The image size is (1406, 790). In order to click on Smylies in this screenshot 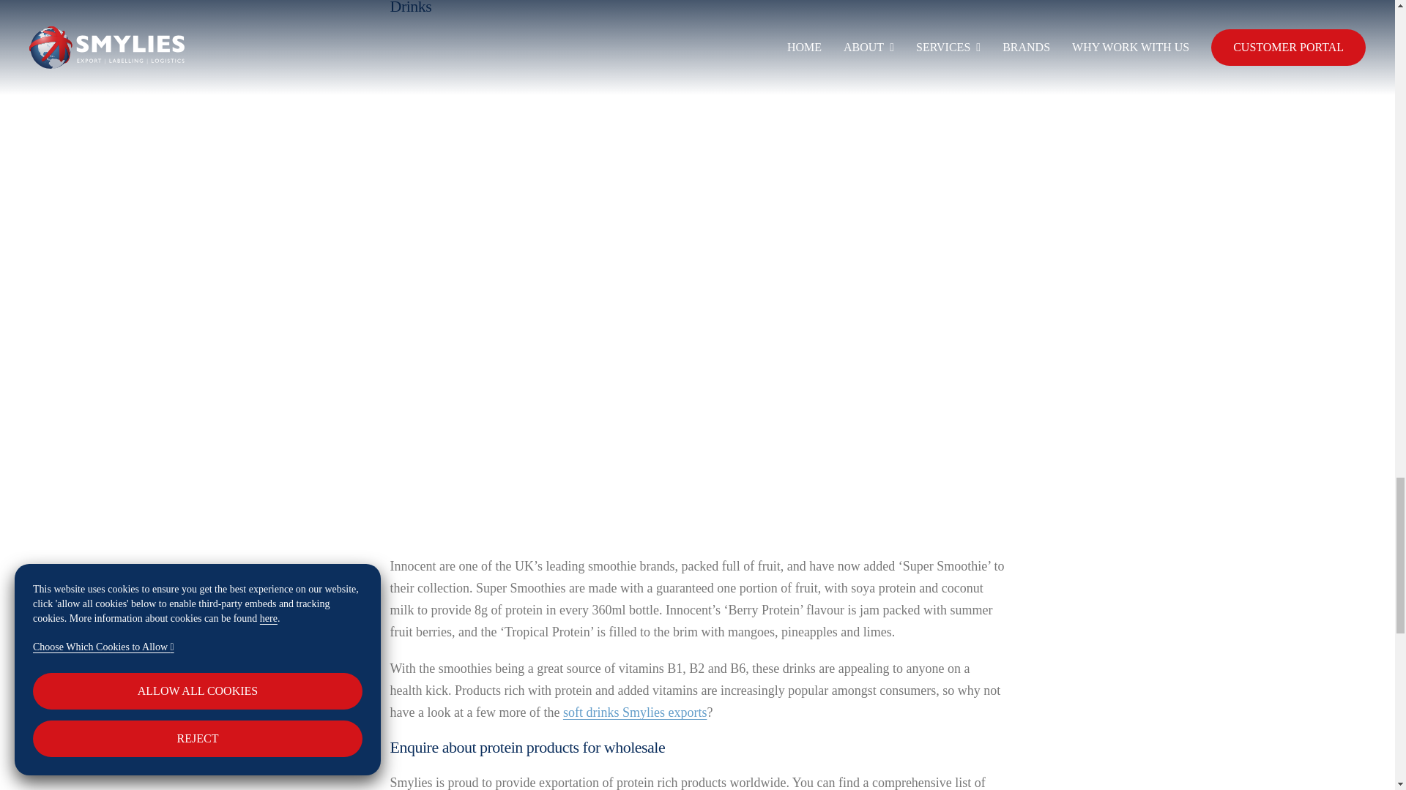, I will do `click(635, 712)`.